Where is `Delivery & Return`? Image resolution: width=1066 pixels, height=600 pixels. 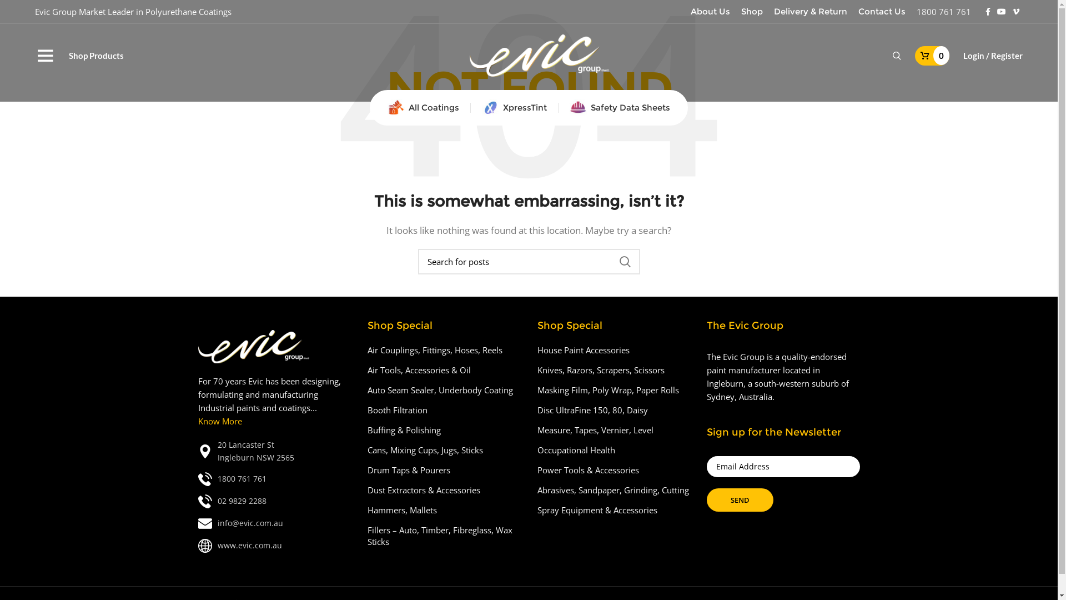 Delivery & Return is located at coordinates (811, 12).